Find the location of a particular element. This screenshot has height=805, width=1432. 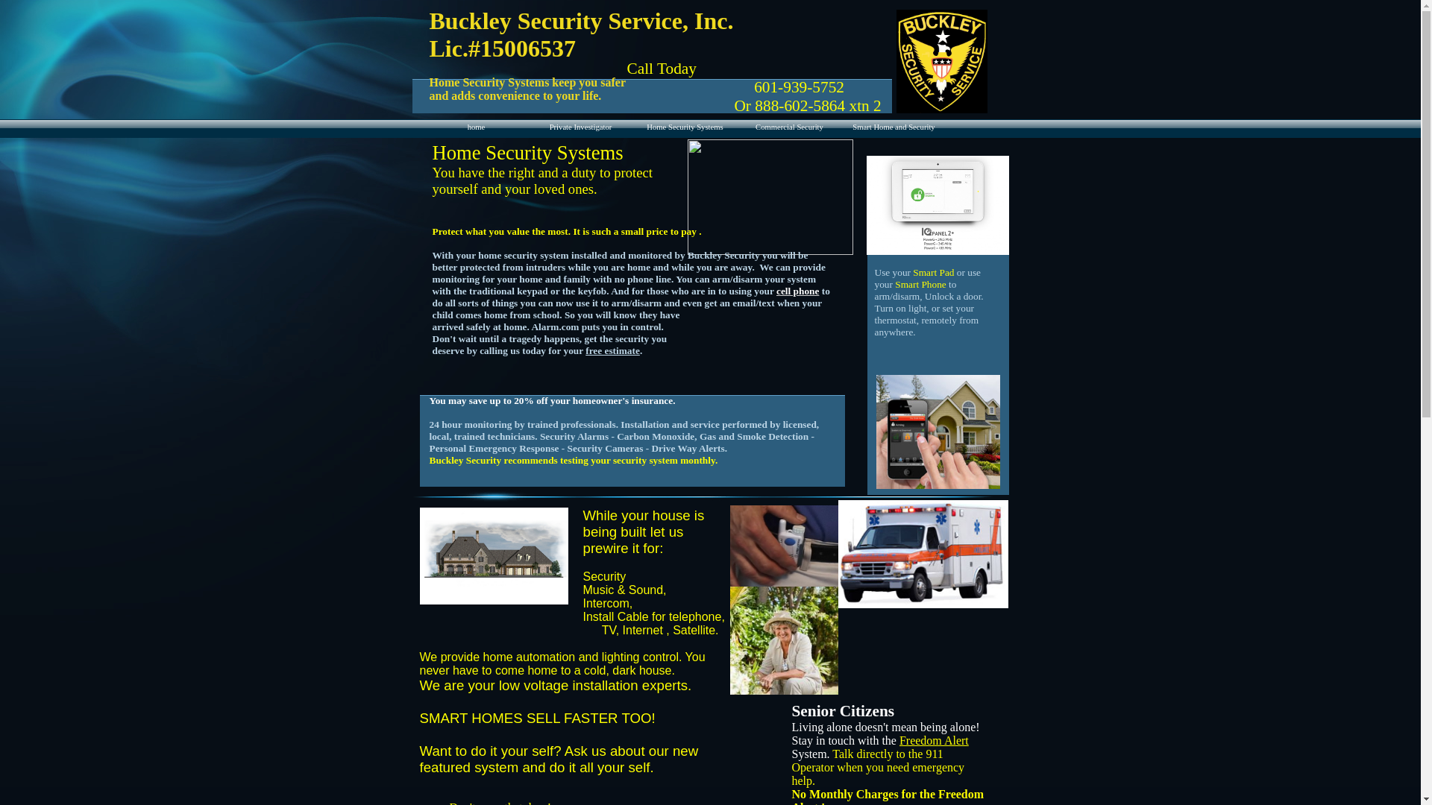

Home Security Systems is located at coordinates (685, 130).